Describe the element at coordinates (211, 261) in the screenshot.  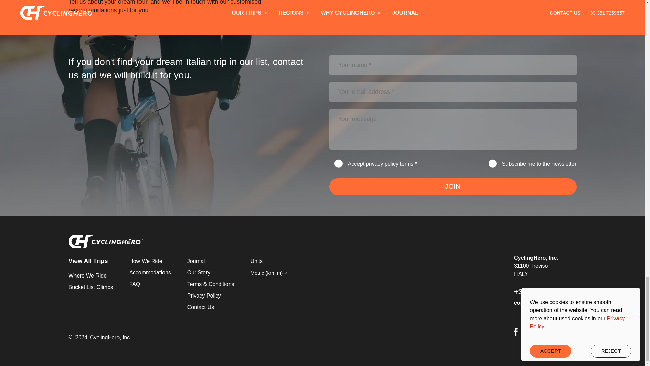
I see `Journal` at that location.